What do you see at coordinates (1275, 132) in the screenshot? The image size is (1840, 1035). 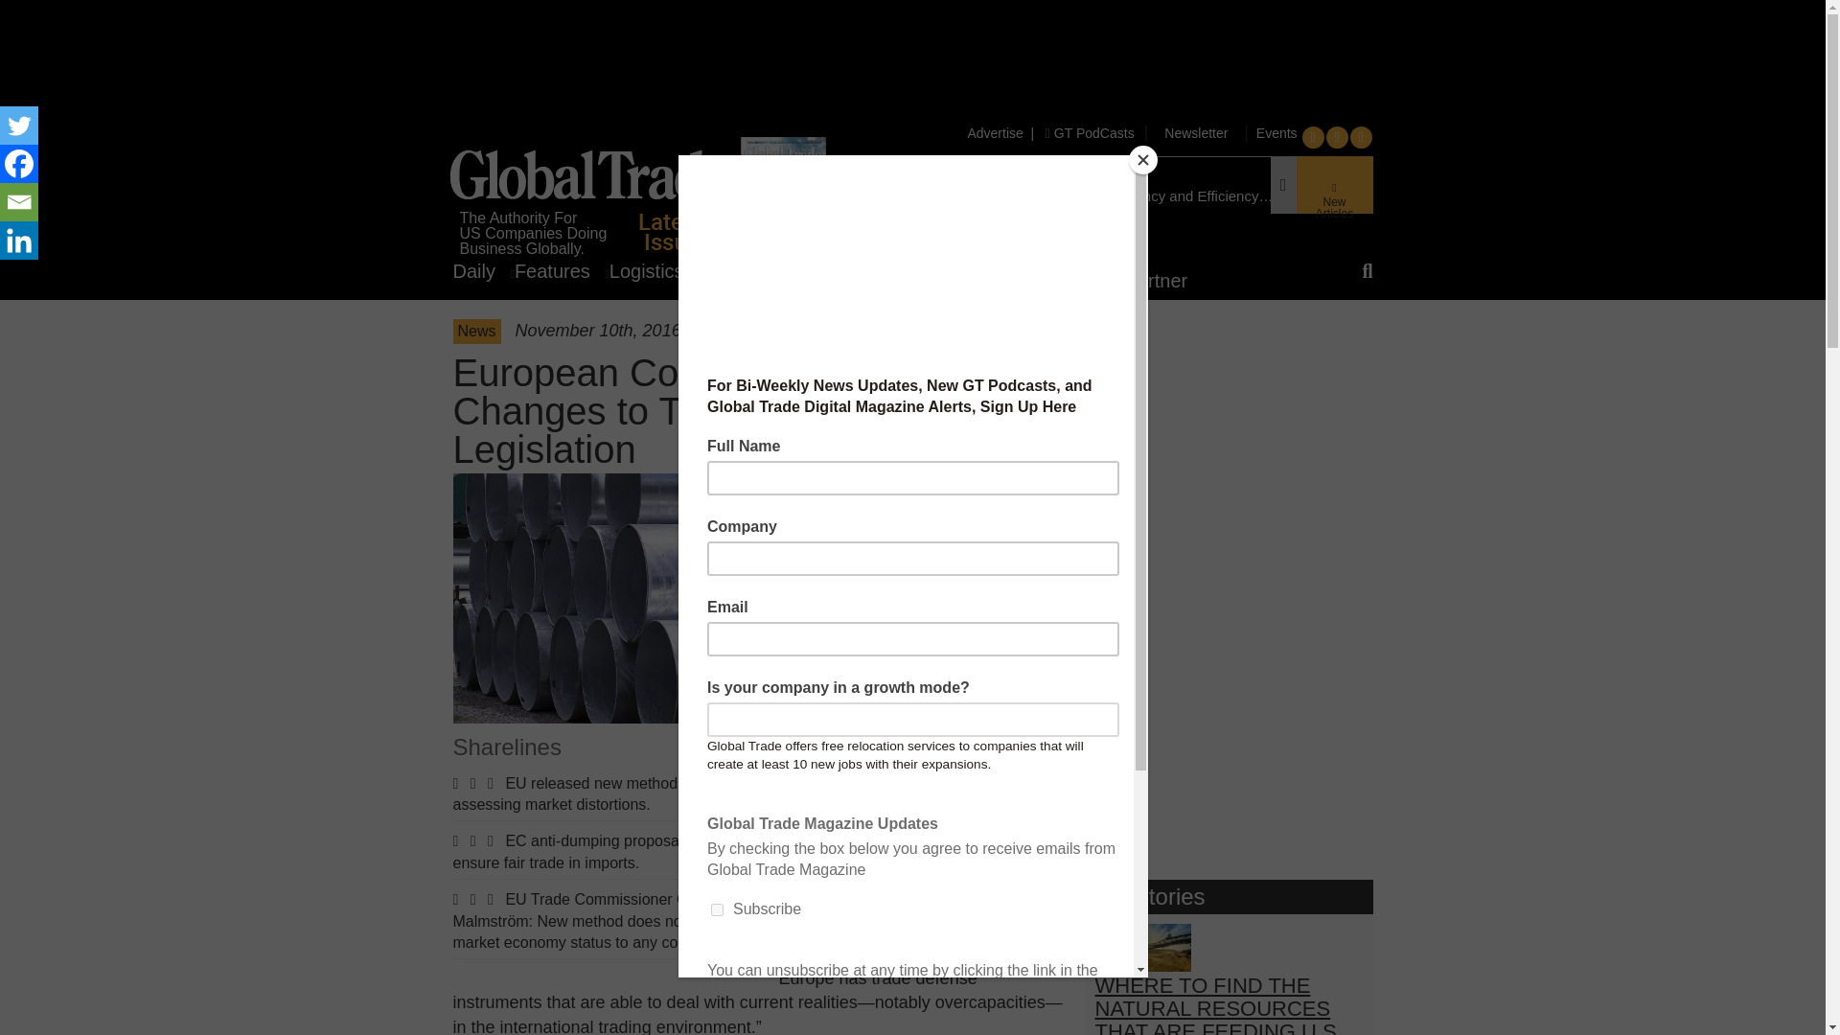 I see `  Events ` at bounding box center [1275, 132].